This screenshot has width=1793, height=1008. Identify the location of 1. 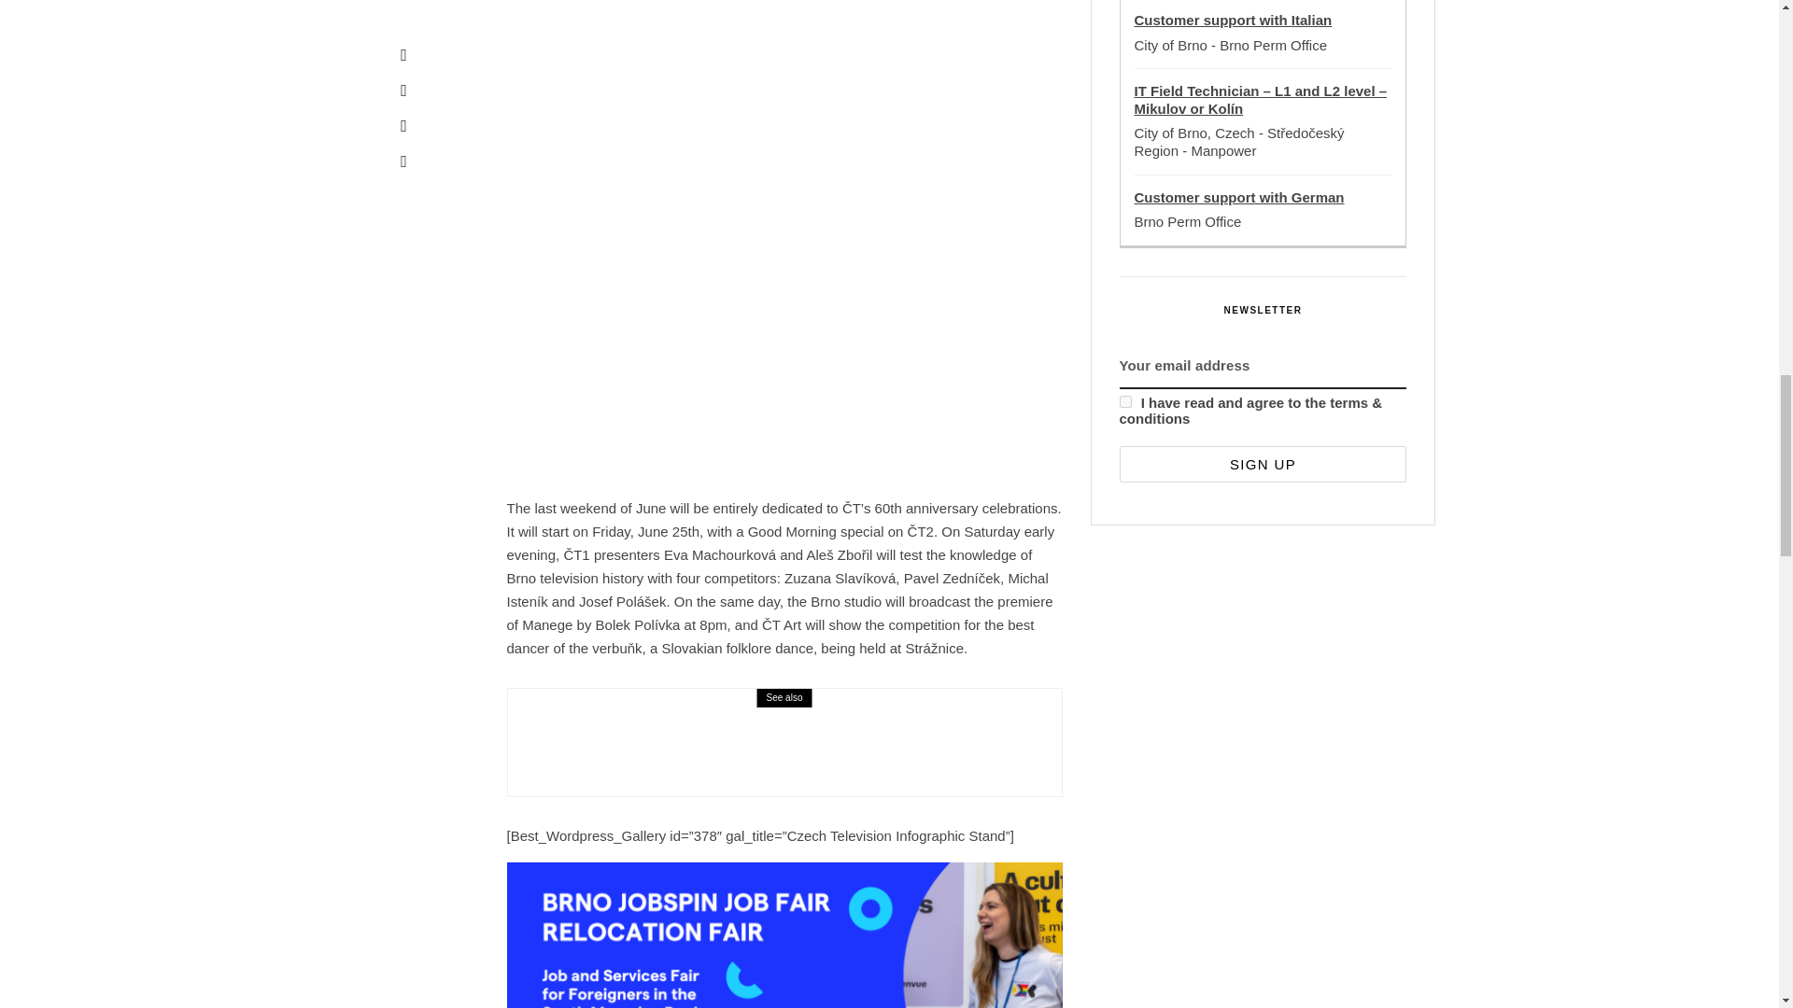
(1124, 401).